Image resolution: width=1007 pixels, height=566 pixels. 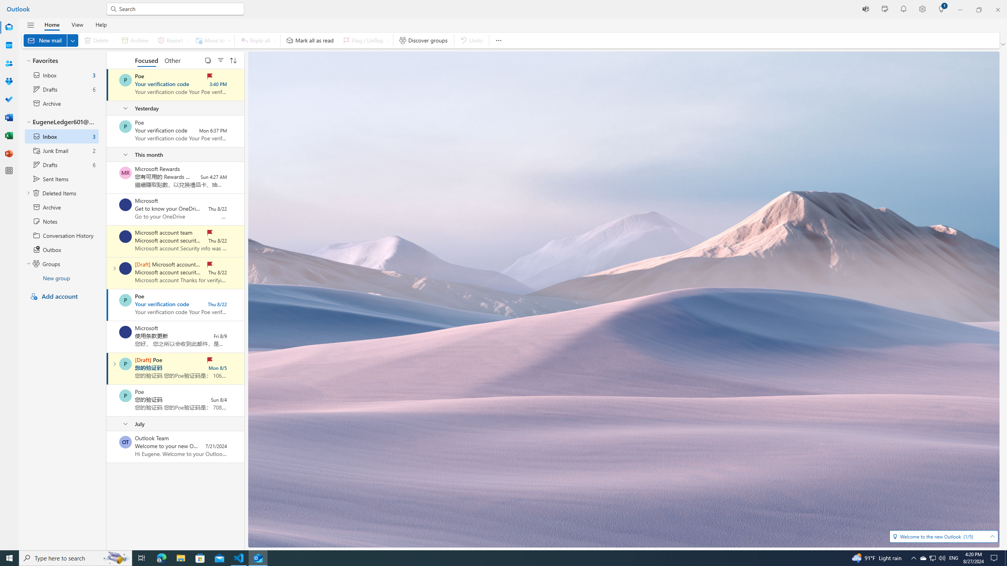 I want to click on Sorted: By Date, so click(x=233, y=60).